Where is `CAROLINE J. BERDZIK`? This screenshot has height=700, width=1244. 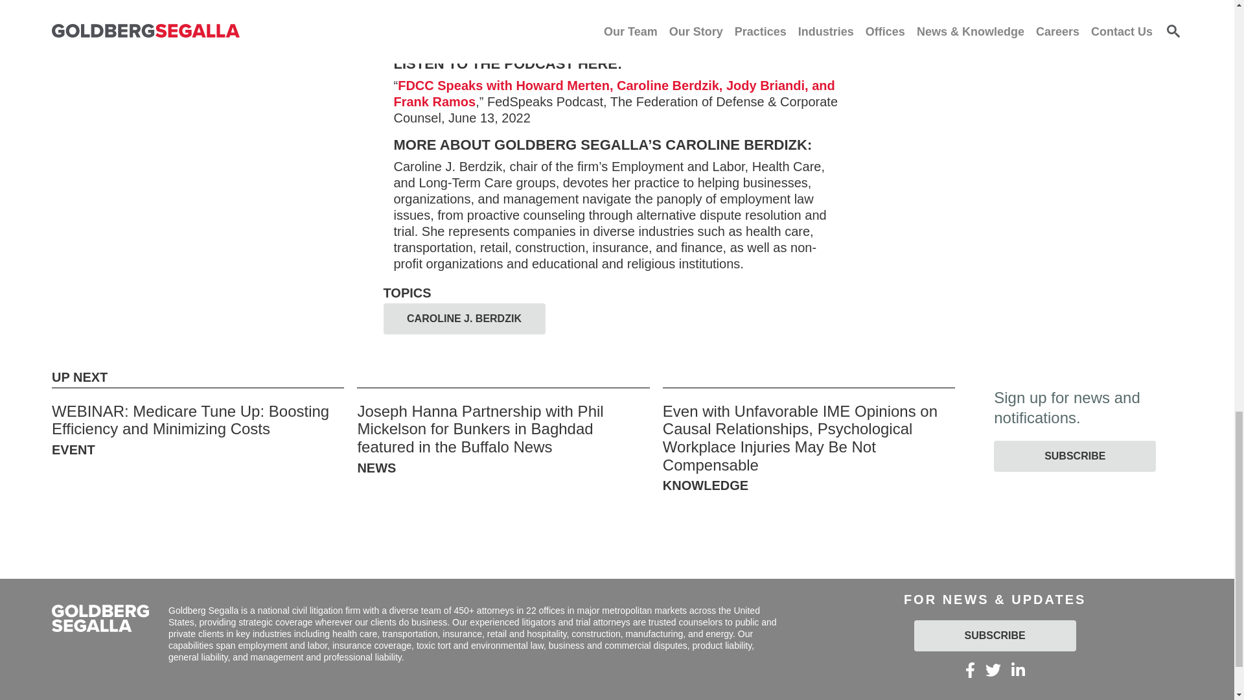
CAROLINE J. BERDZIK is located at coordinates (464, 319).